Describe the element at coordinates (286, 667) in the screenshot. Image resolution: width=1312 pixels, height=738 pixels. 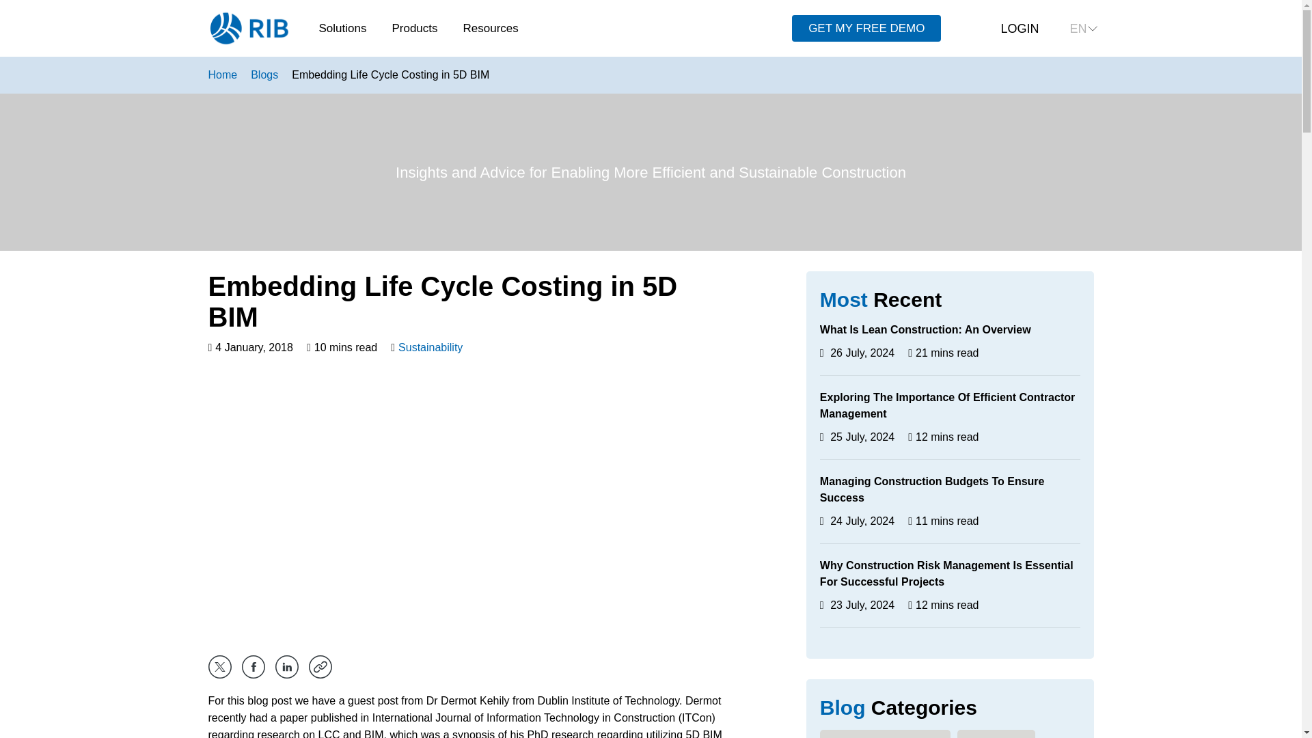
I see `Share on LinkedIn` at that location.